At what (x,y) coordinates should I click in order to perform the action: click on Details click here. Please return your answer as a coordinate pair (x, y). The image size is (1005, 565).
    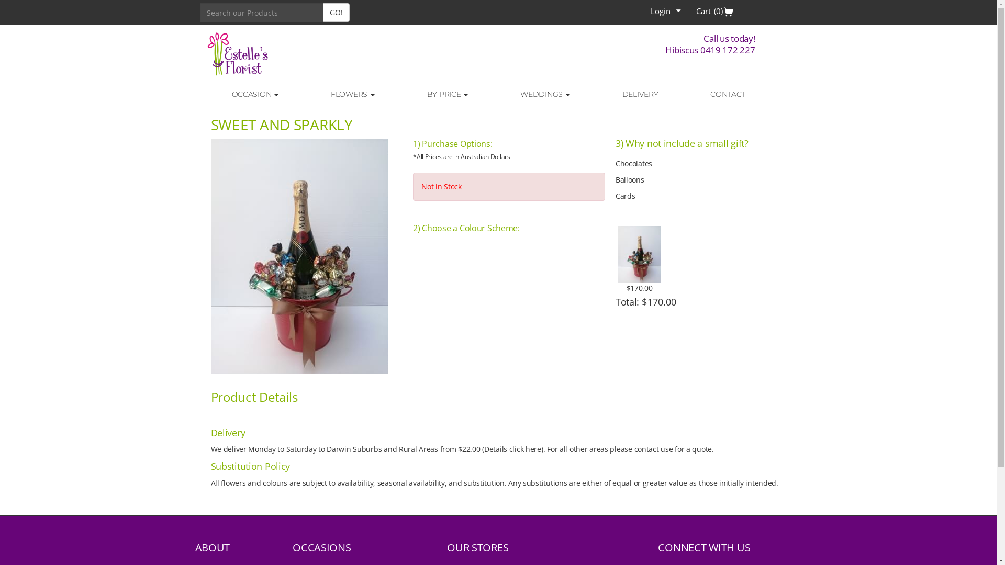
    Looking at the image, I should click on (513, 449).